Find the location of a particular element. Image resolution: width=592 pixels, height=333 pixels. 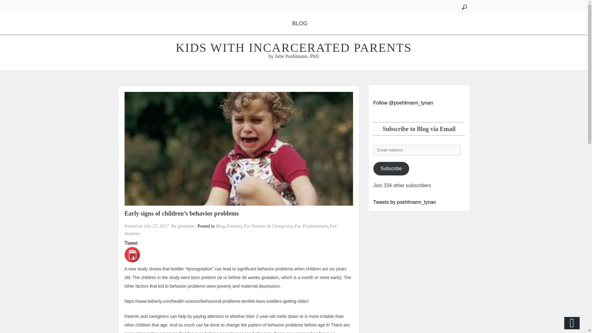

Subscribe is located at coordinates (391, 168).